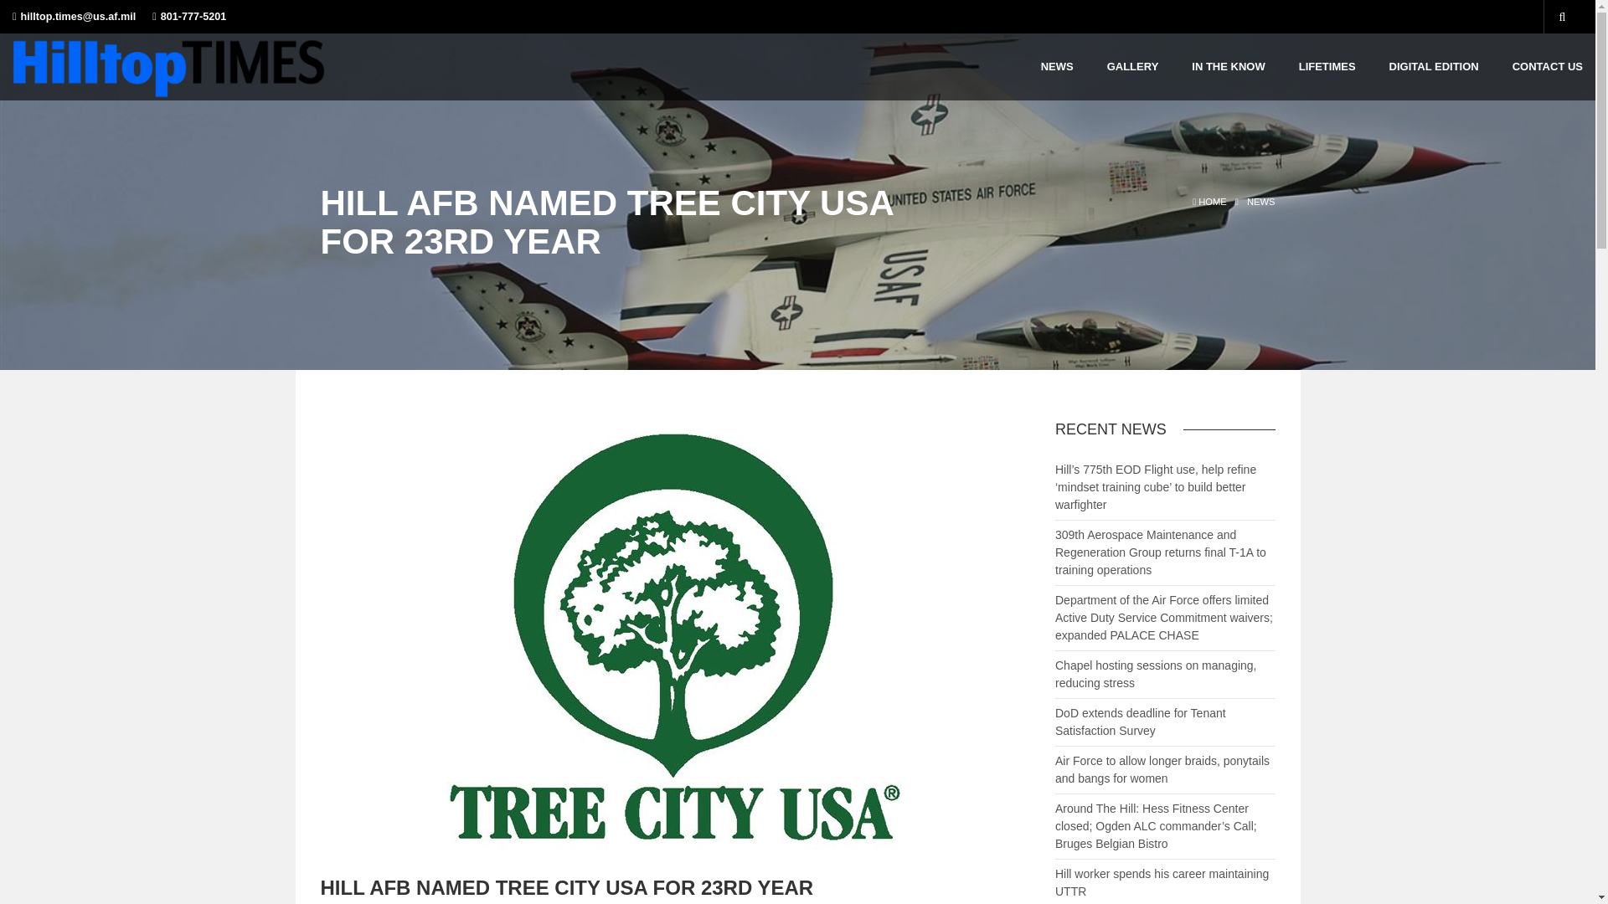 Image resolution: width=1608 pixels, height=904 pixels. I want to click on LIFETIMES, so click(1327, 66).